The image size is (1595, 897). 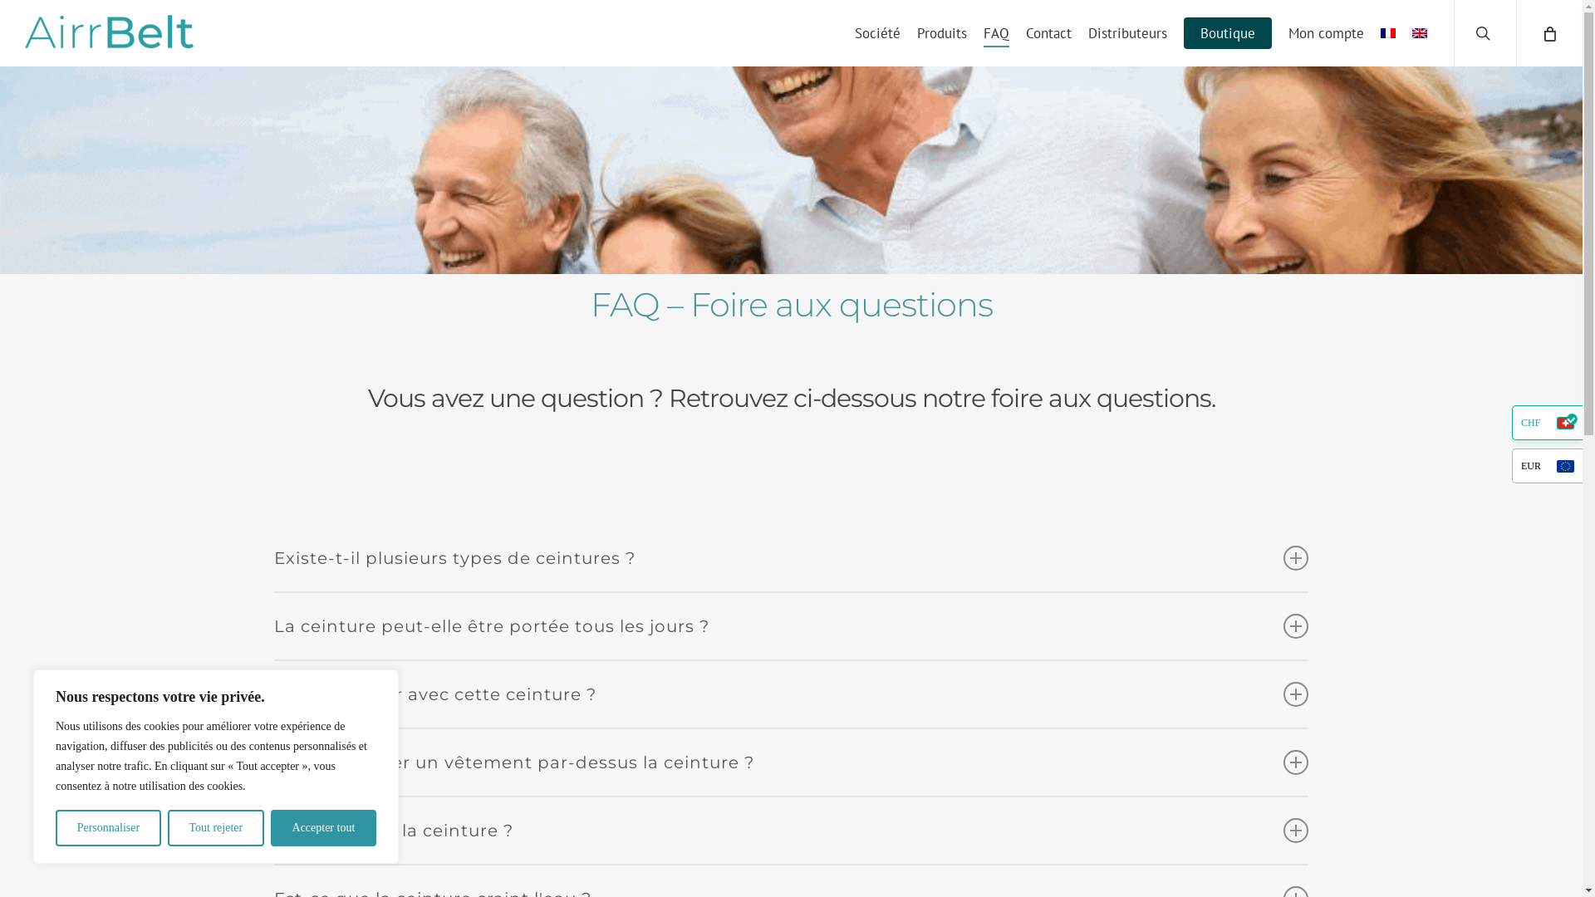 What do you see at coordinates (1128, 33) in the screenshot?
I see `Distributeurs` at bounding box center [1128, 33].